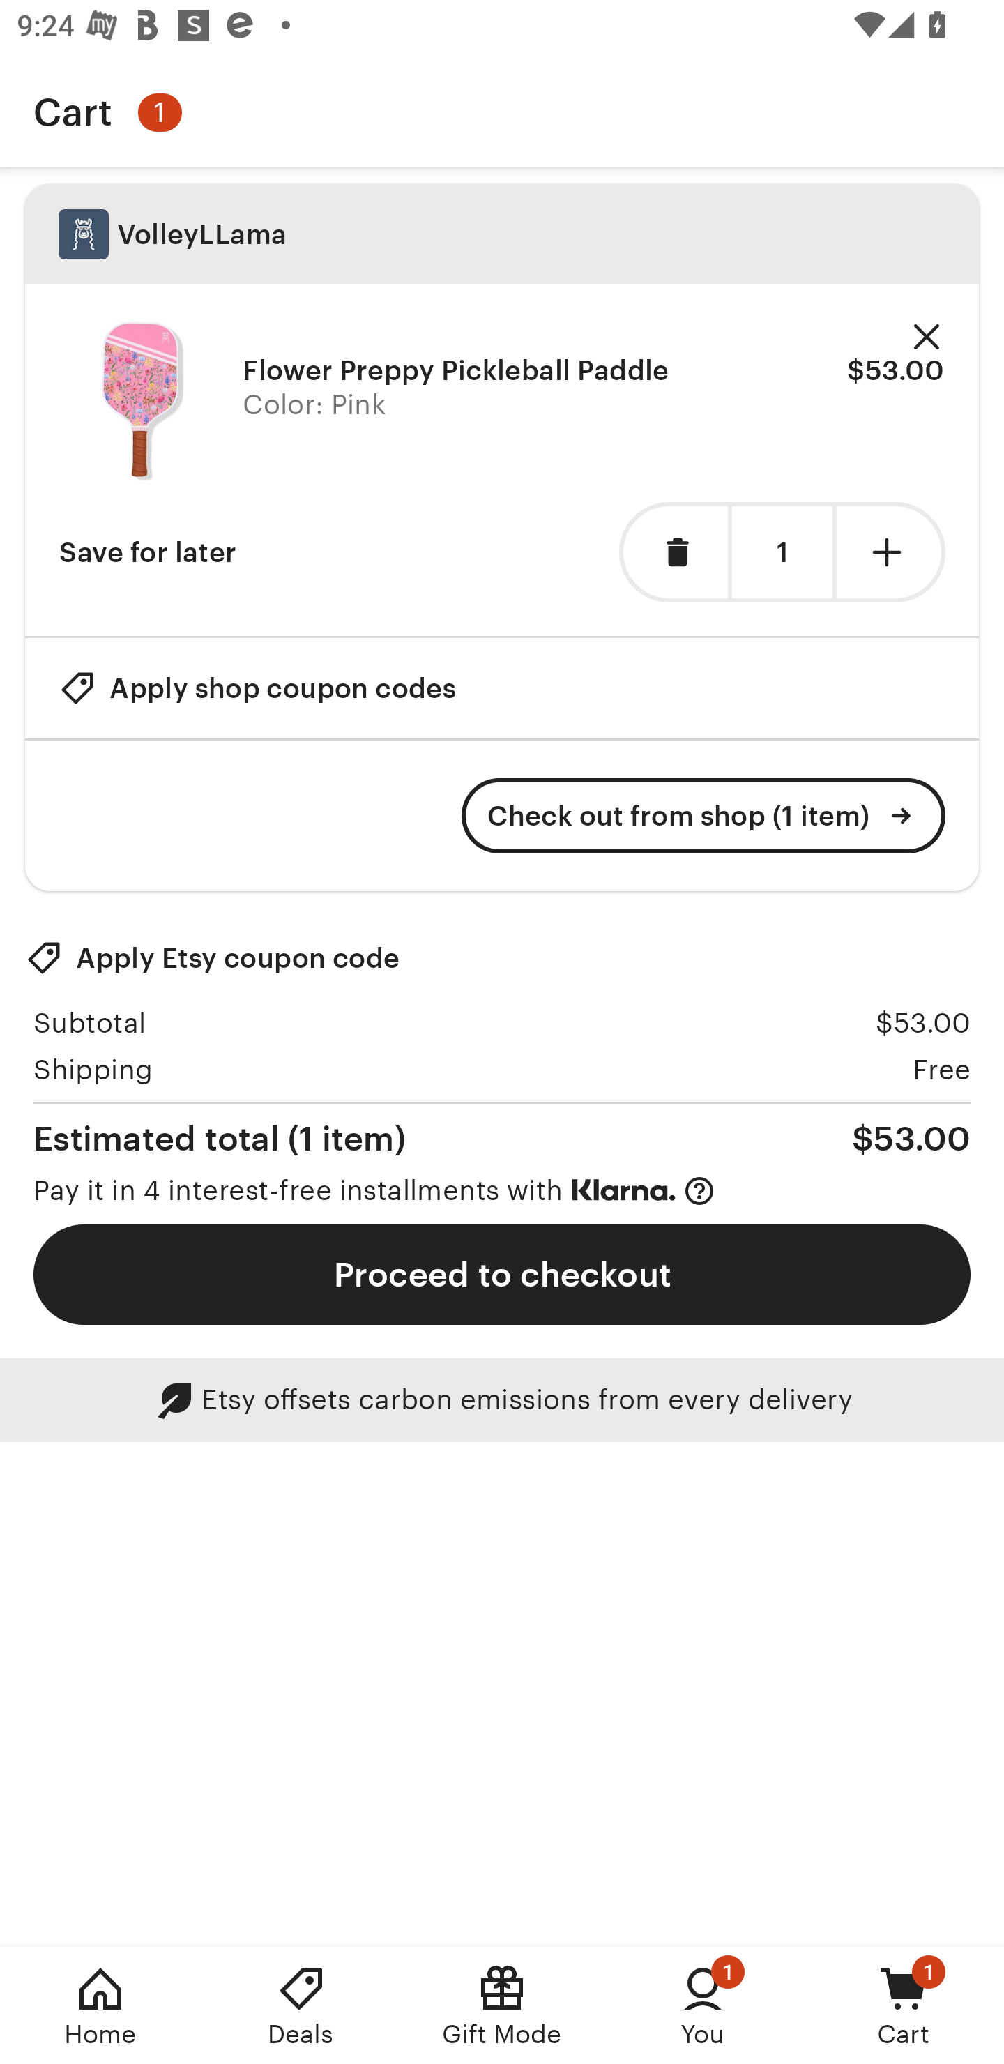 The width and height of the screenshot is (1004, 2064). What do you see at coordinates (257, 688) in the screenshot?
I see `Apply shop coupon codes` at bounding box center [257, 688].